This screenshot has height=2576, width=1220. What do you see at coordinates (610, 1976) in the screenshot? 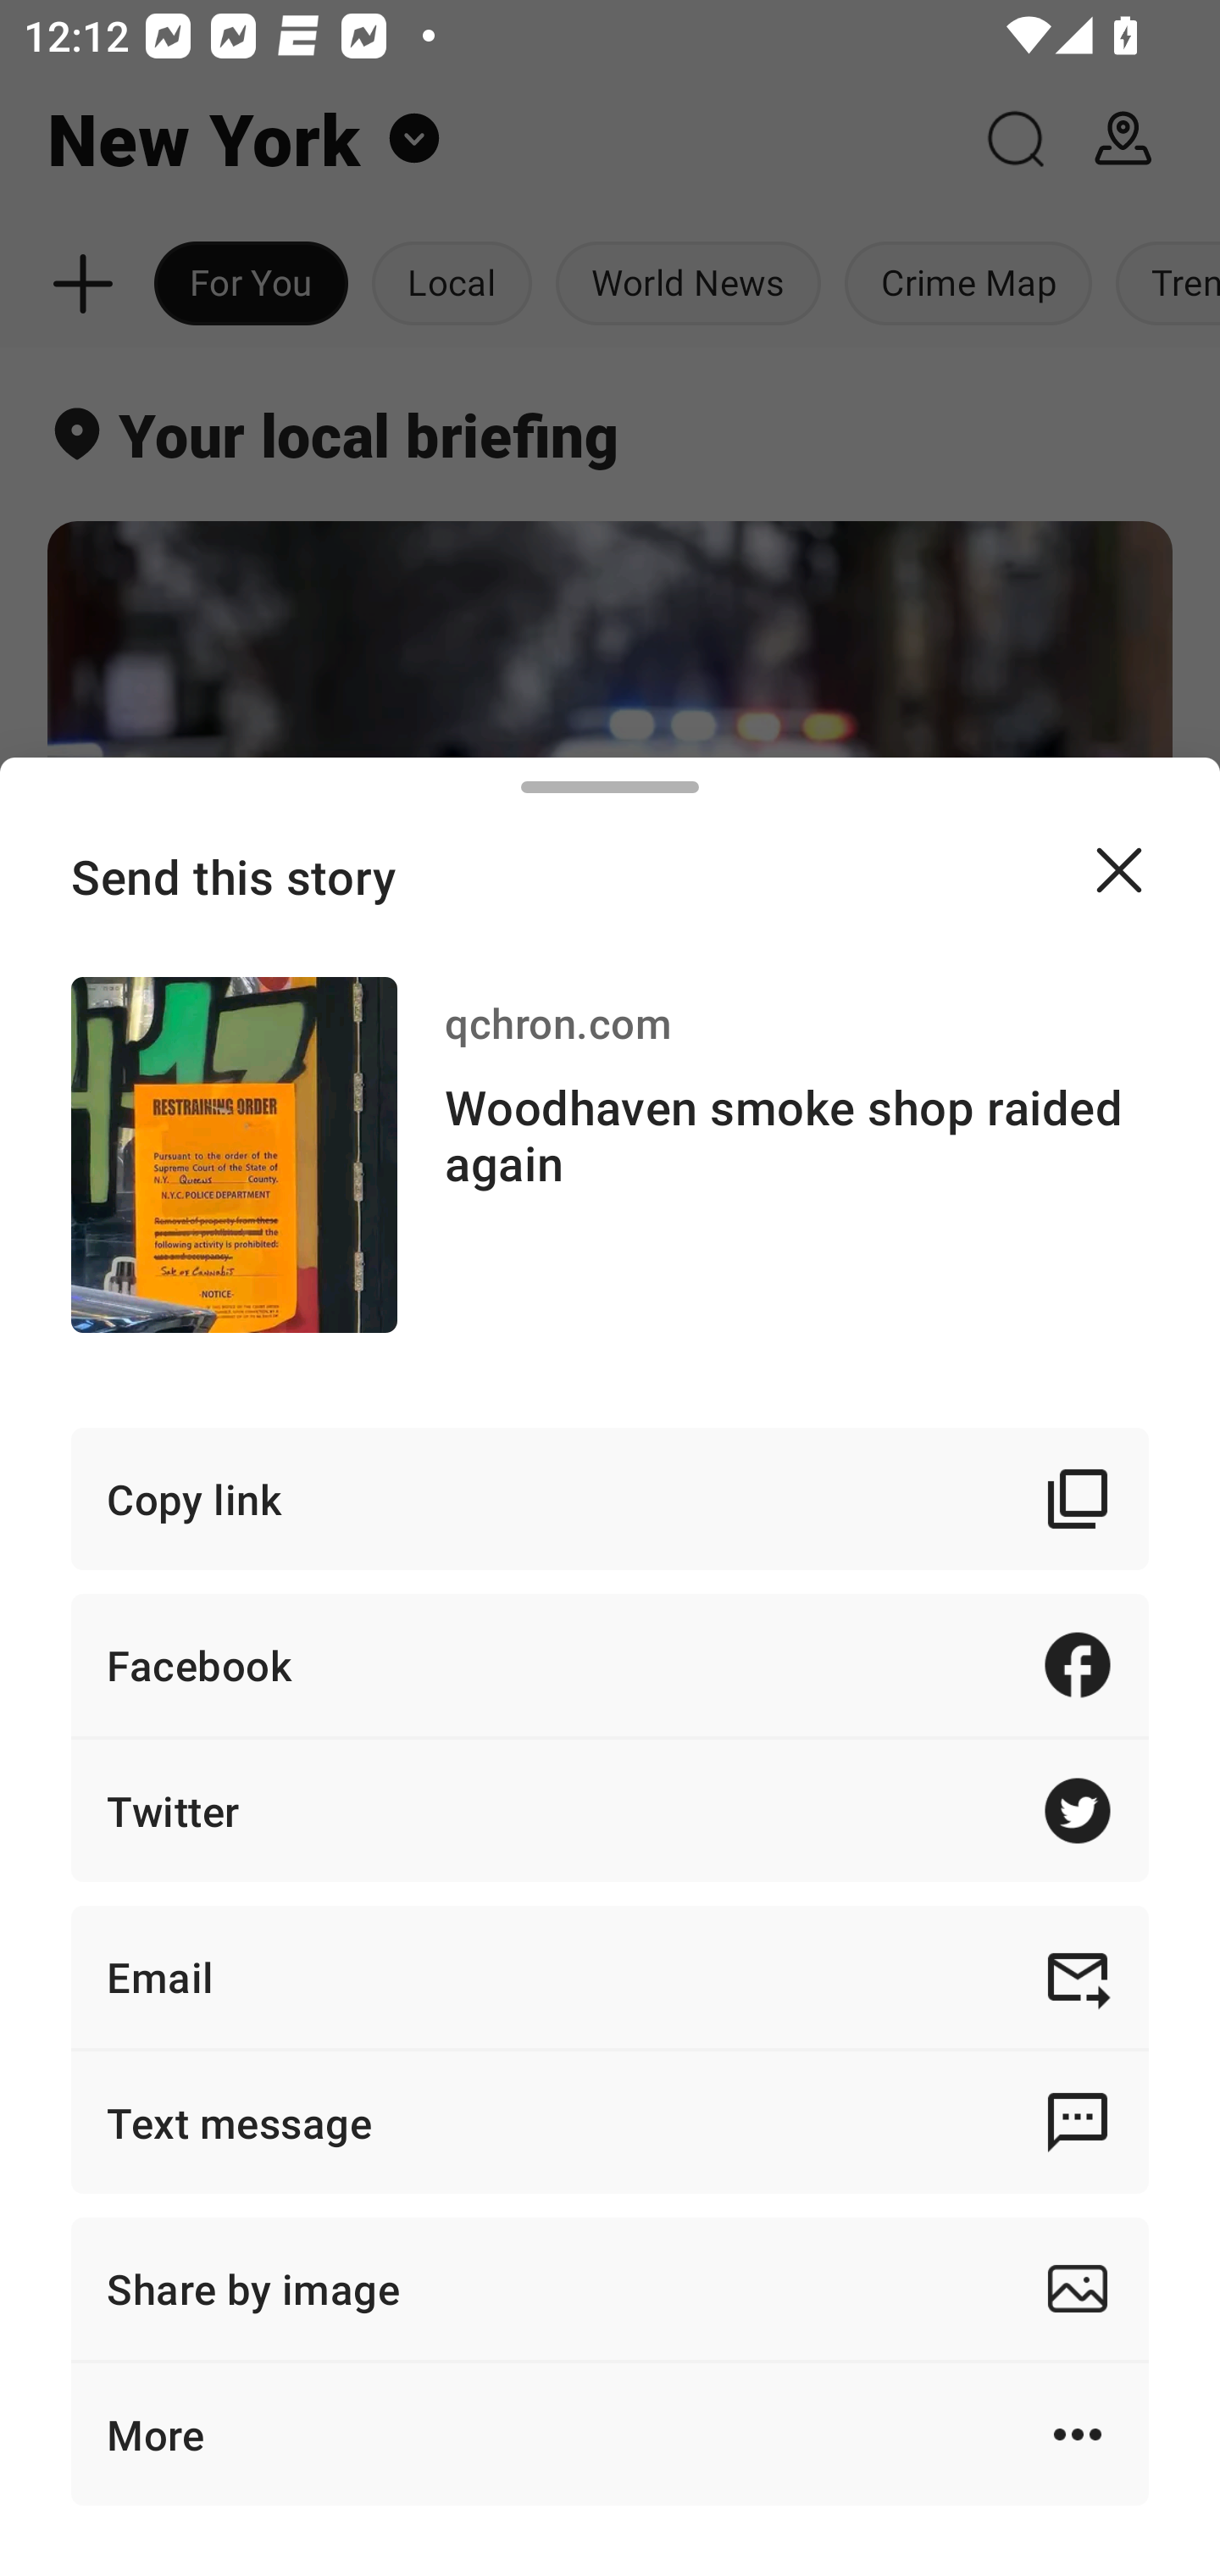
I see `Email` at bounding box center [610, 1976].